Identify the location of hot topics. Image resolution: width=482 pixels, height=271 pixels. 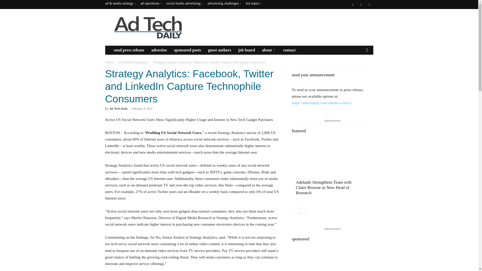
(254, 3).